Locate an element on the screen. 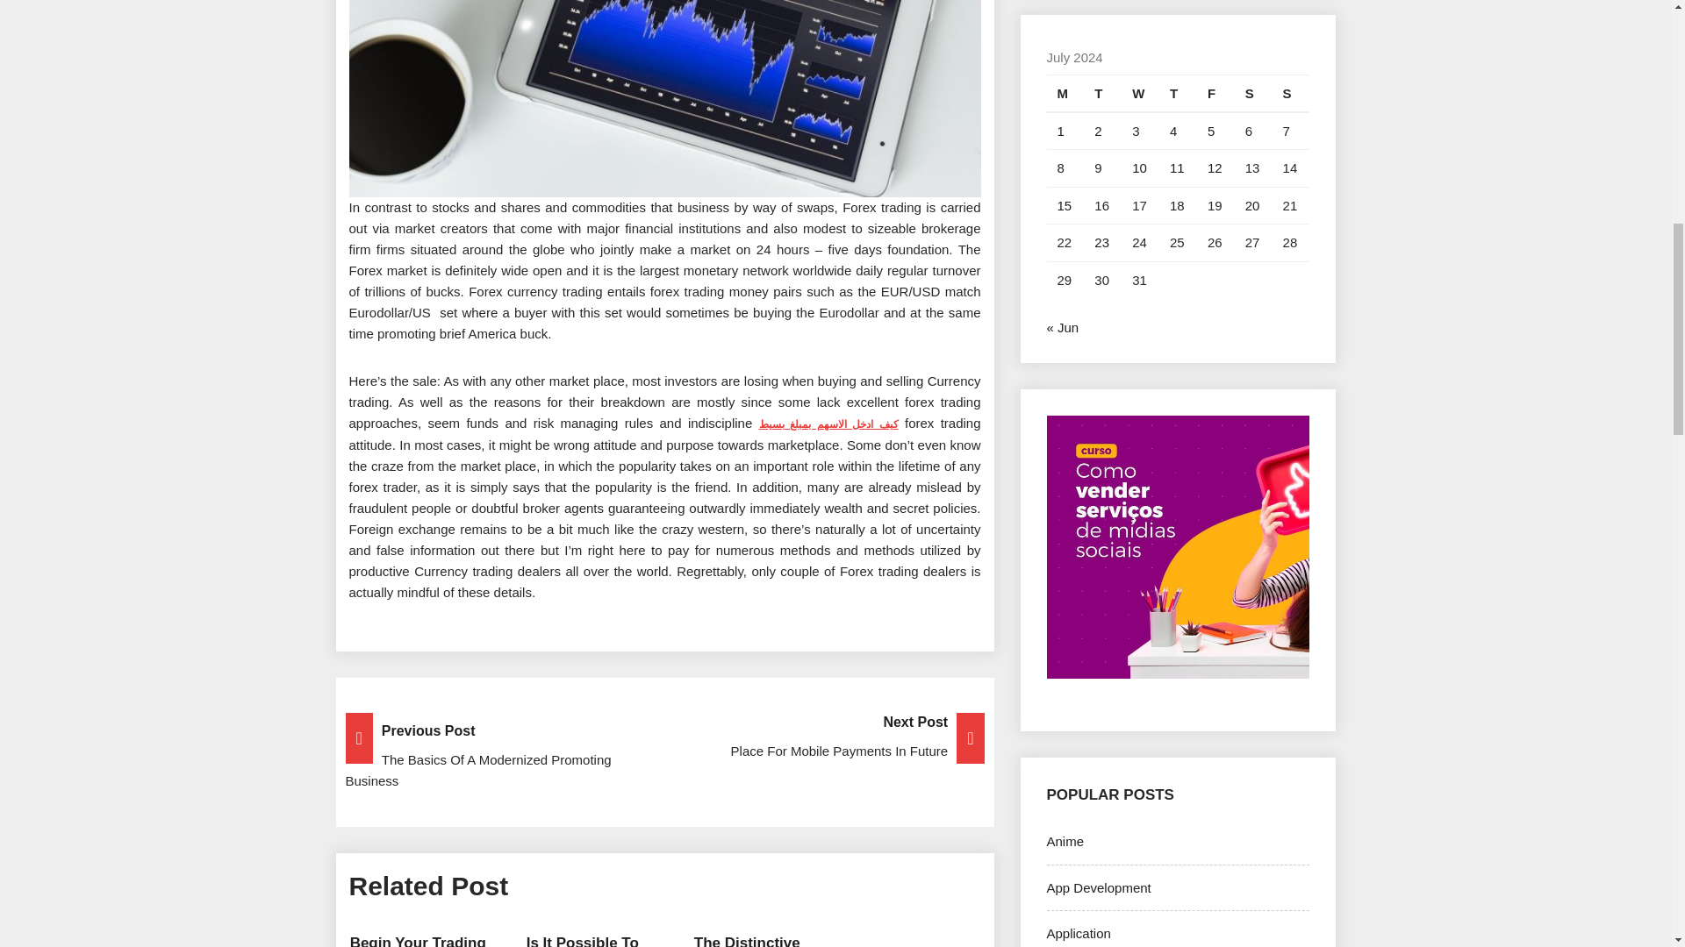  11 is located at coordinates (1176, 167).